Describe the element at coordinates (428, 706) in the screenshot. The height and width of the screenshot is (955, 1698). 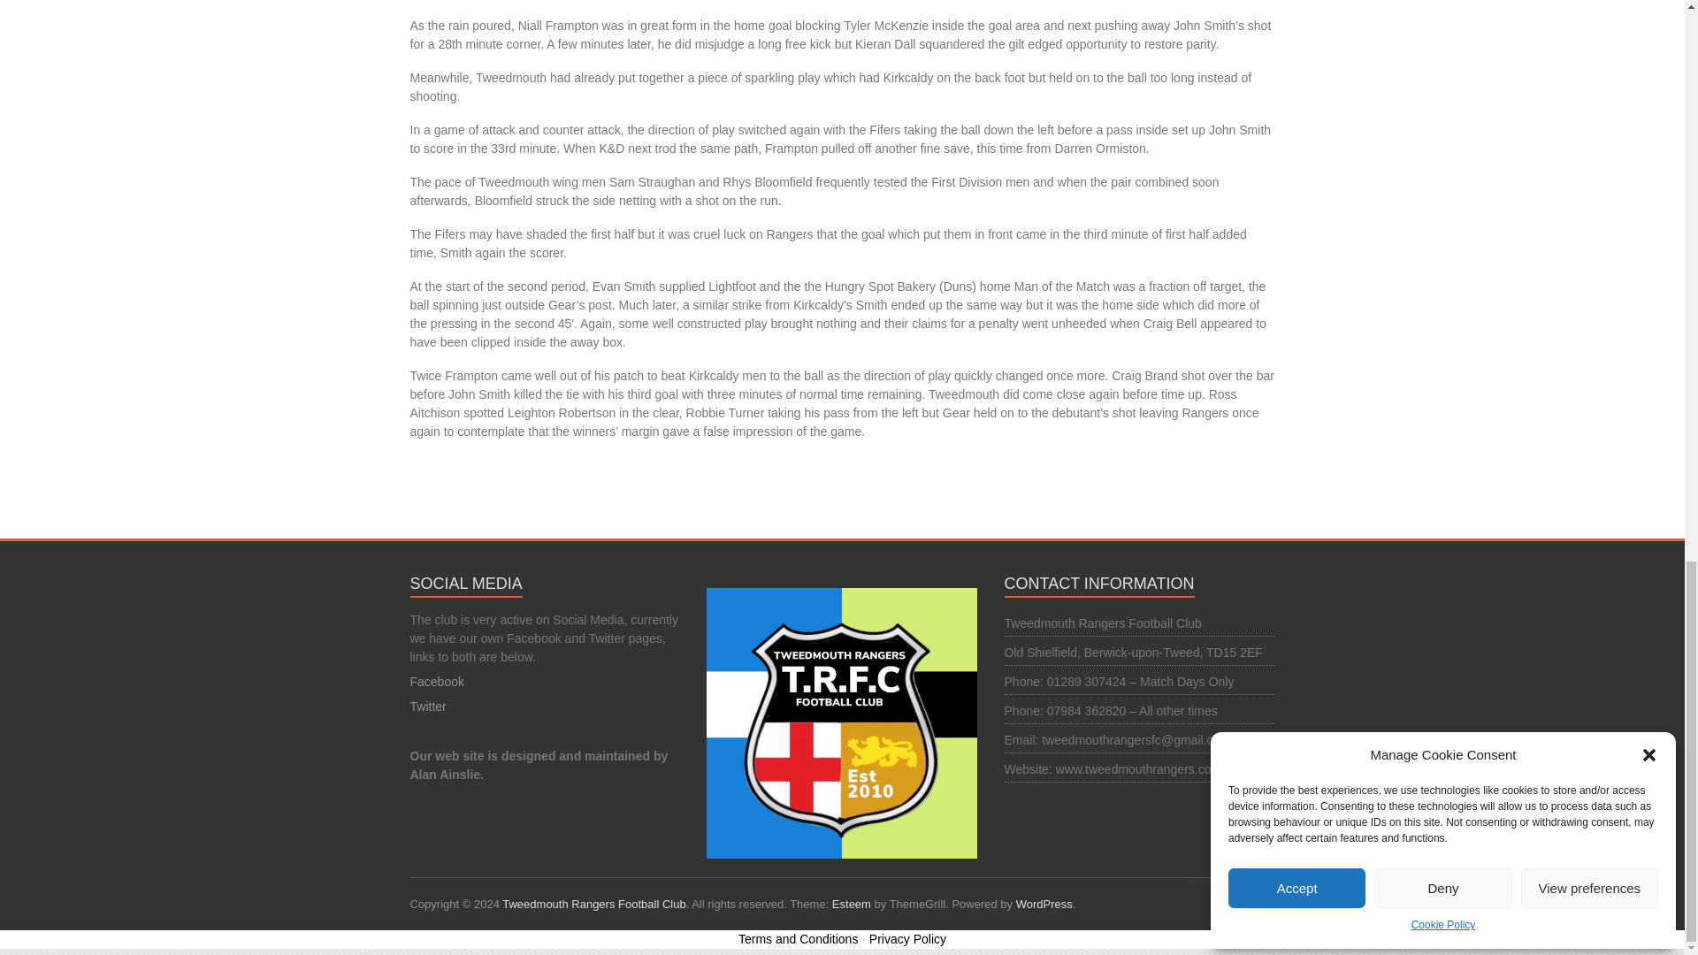
I see `Twitter` at that location.